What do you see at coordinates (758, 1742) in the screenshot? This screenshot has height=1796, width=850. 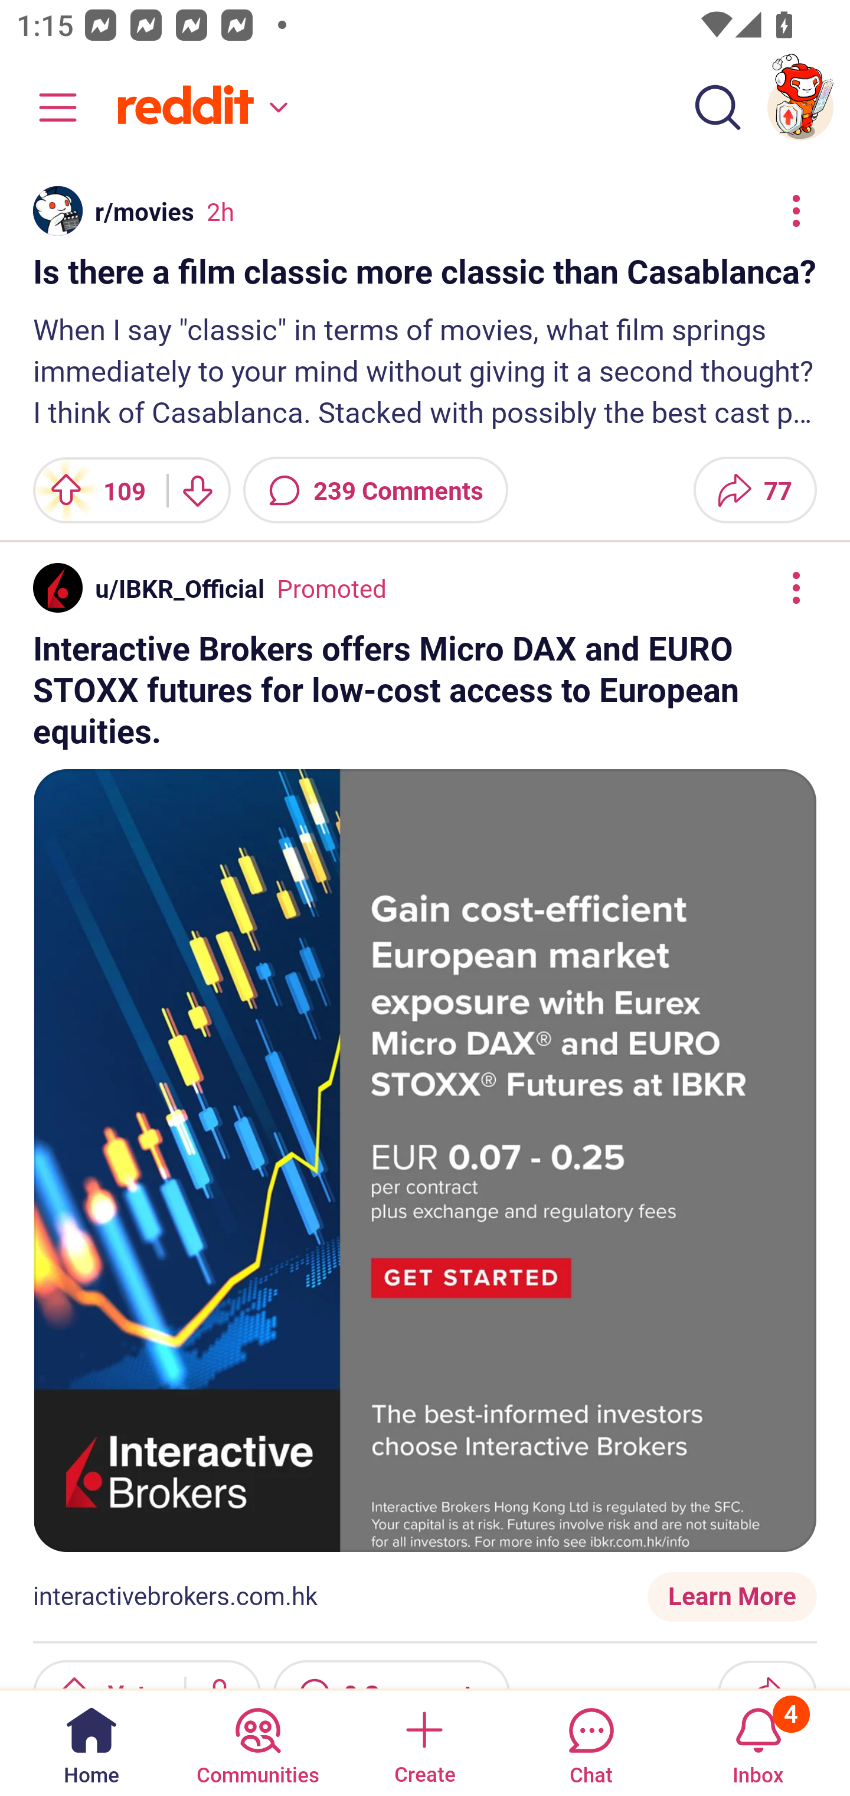 I see `Inbox, has 4 notifications 4 Inbox` at bounding box center [758, 1742].